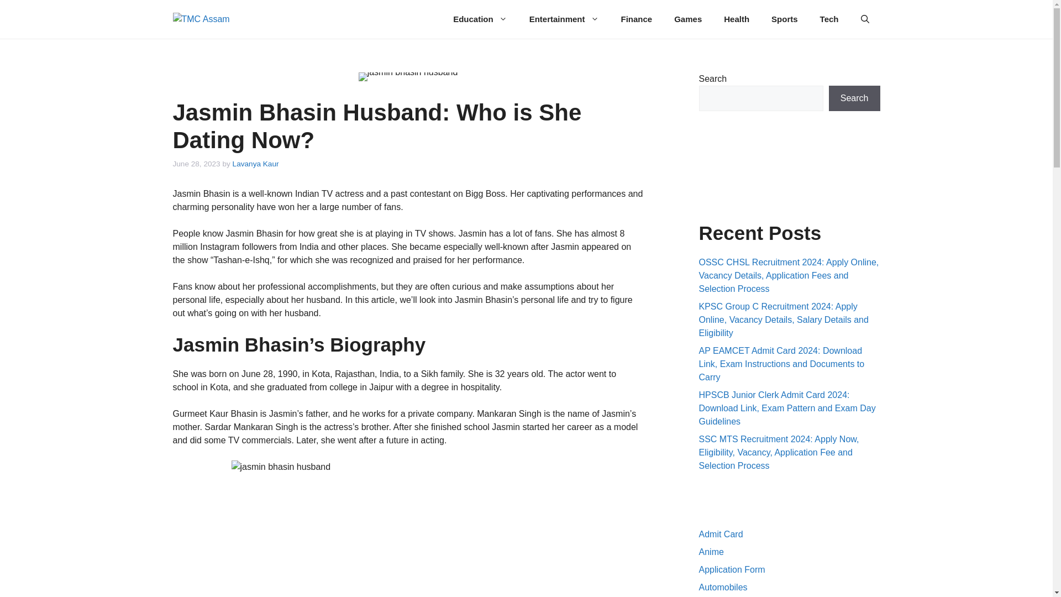  Describe the element at coordinates (255, 164) in the screenshot. I see `Lavanya Kaur` at that location.